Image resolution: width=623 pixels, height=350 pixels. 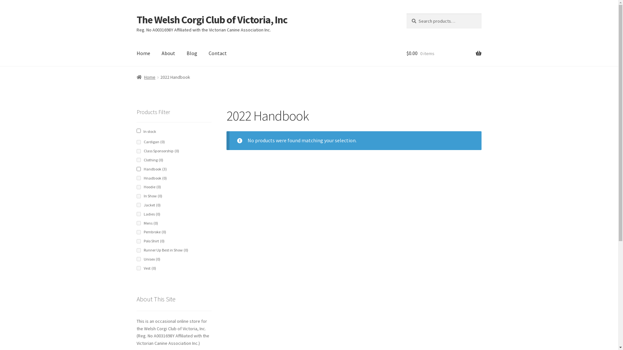 What do you see at coordinates (136, 14) in the screenshot?
I see `Skip to navigation` at bounding box center [136, 14].